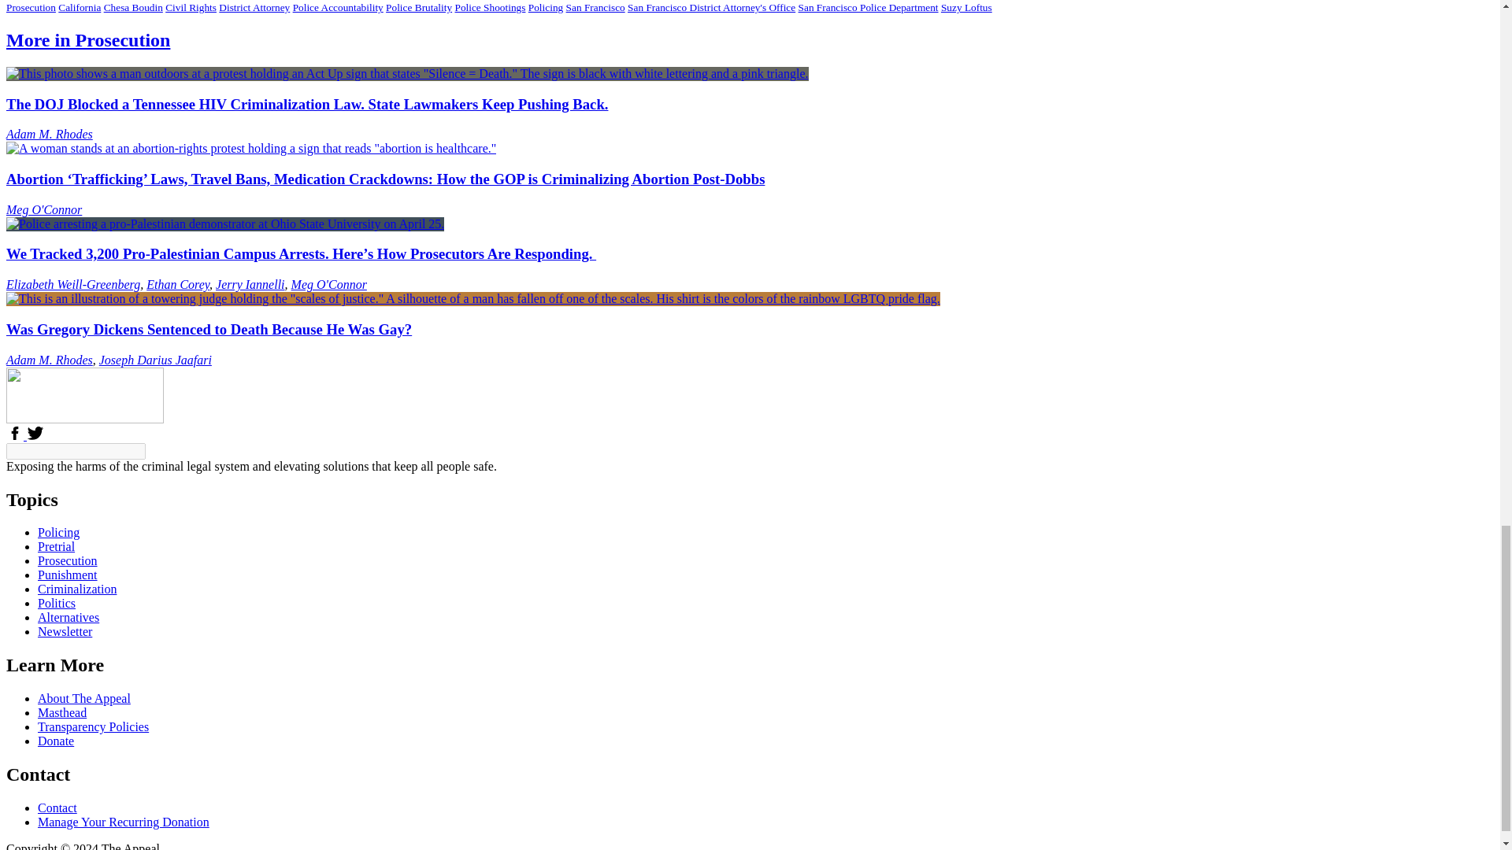  Describe the element at coordinates (58, 532) in the screenshot. I see `Policing` at that location.